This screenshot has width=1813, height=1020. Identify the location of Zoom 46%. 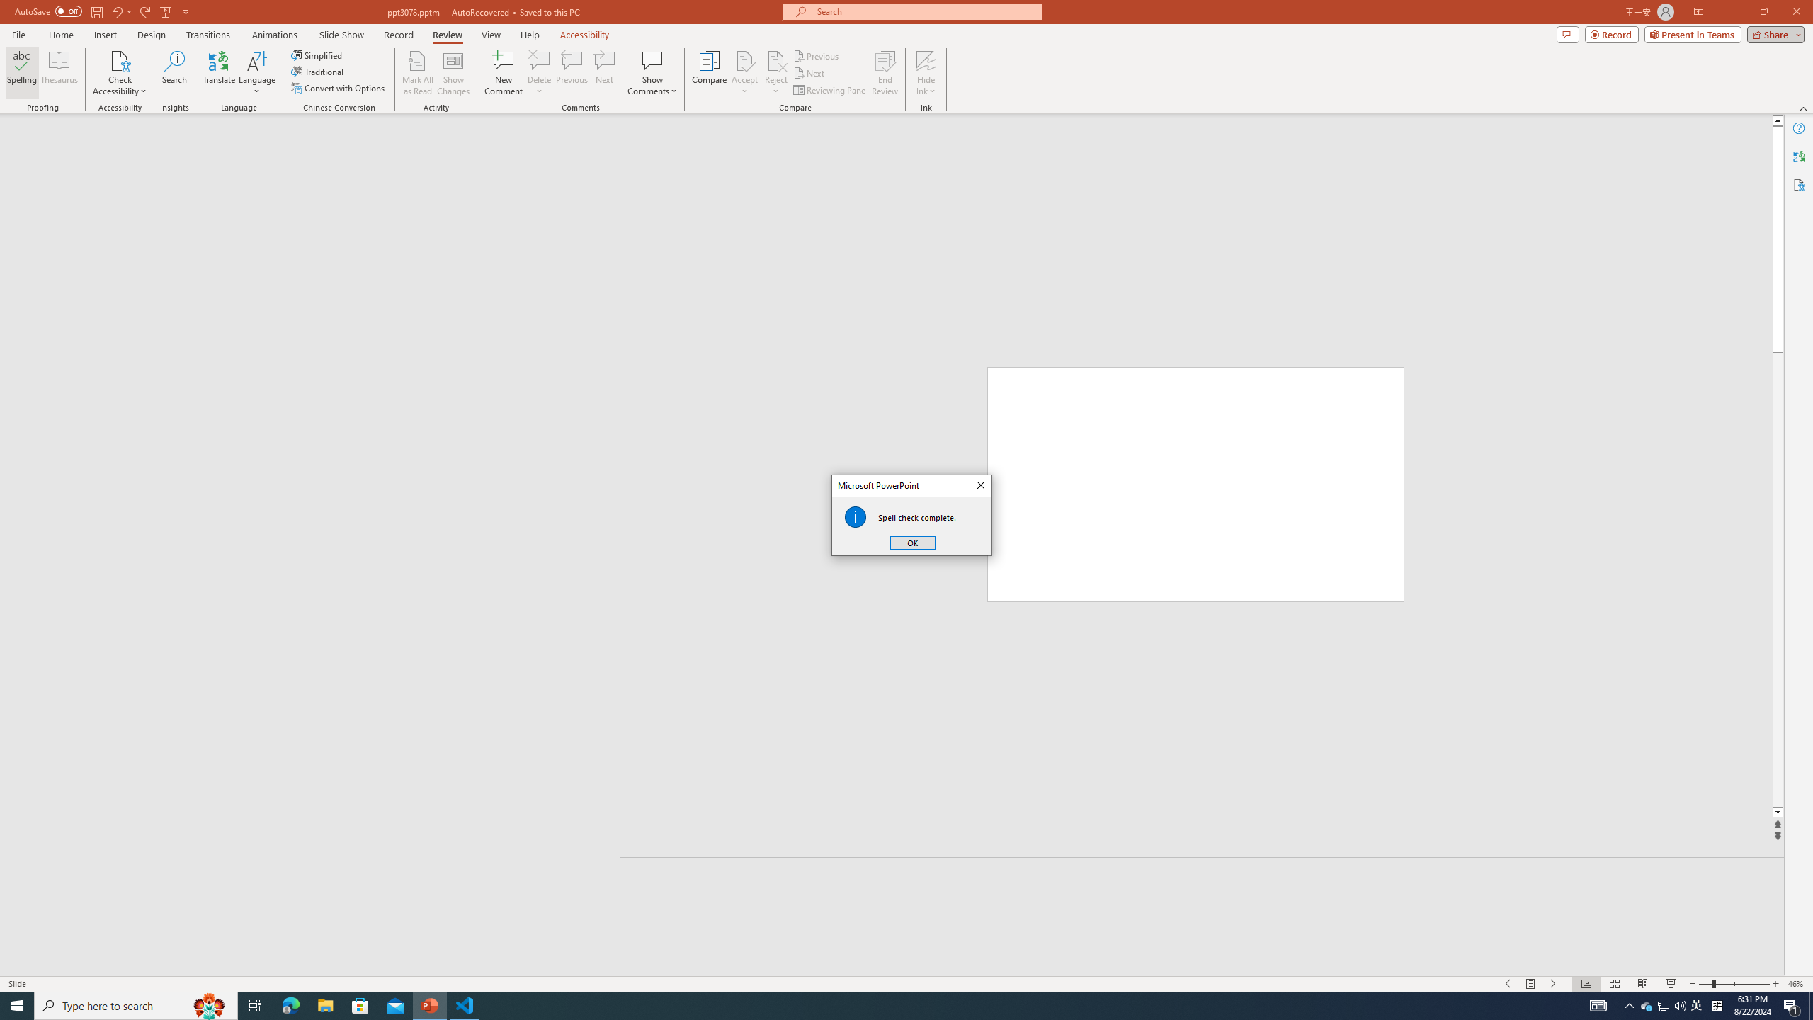
(1797, 984).